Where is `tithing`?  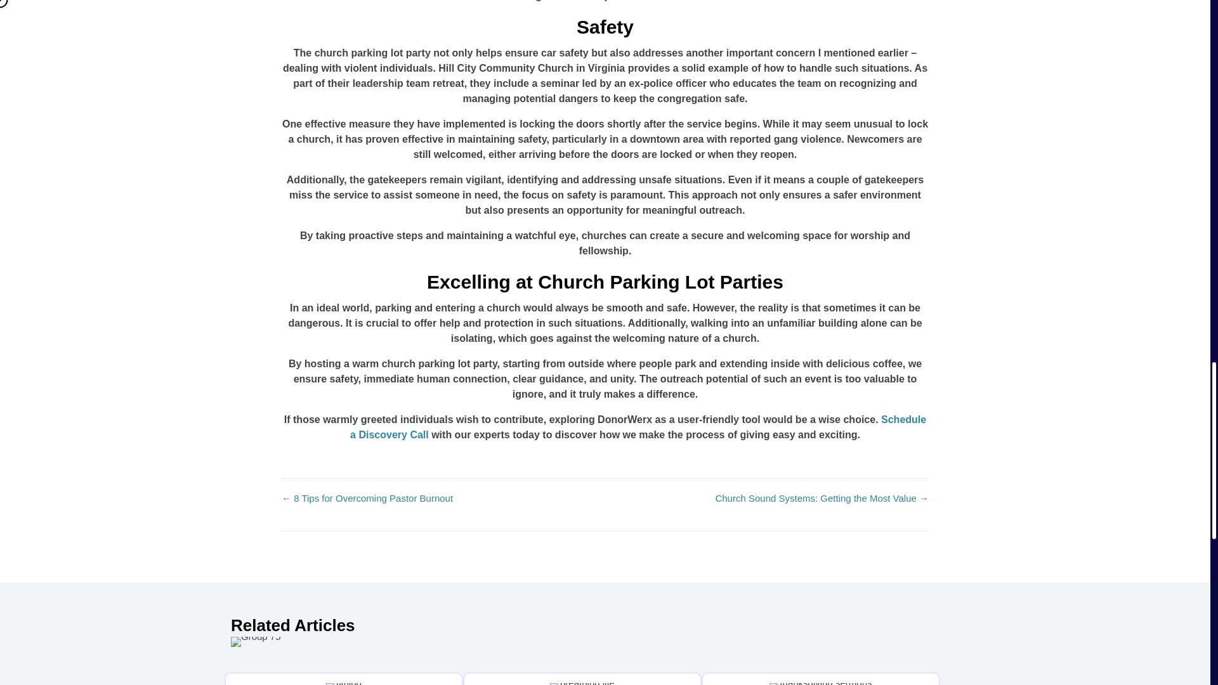 tithing is located at coordinates (344, 684).